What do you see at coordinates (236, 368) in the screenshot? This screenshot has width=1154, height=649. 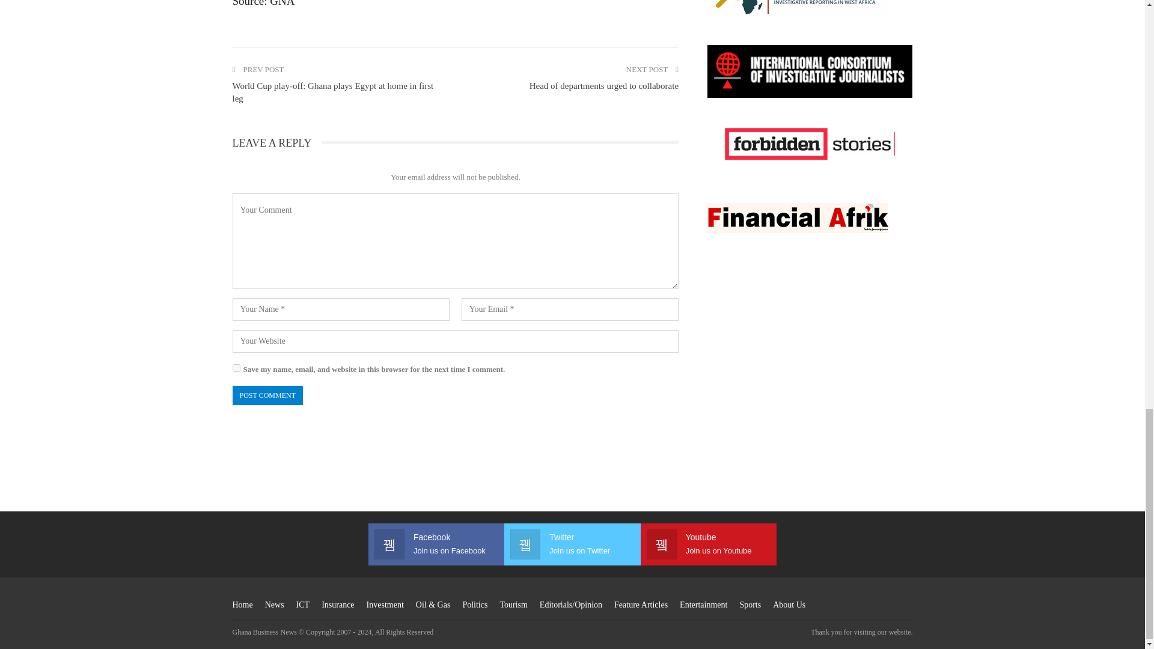 I see `yes` at bounding box center [236, 368].